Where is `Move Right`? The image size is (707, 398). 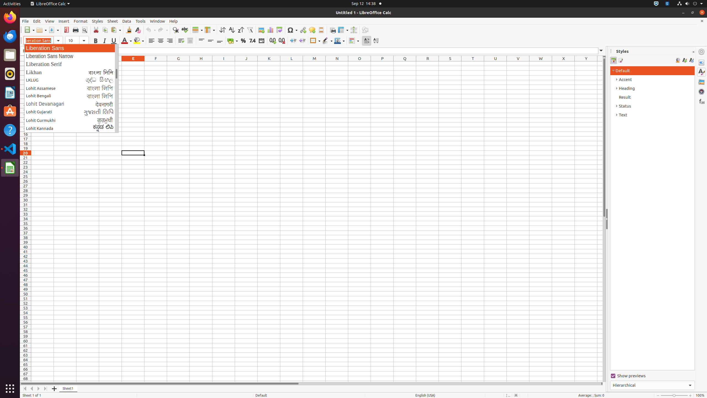 Move Right is located at coordinates (39, 389).